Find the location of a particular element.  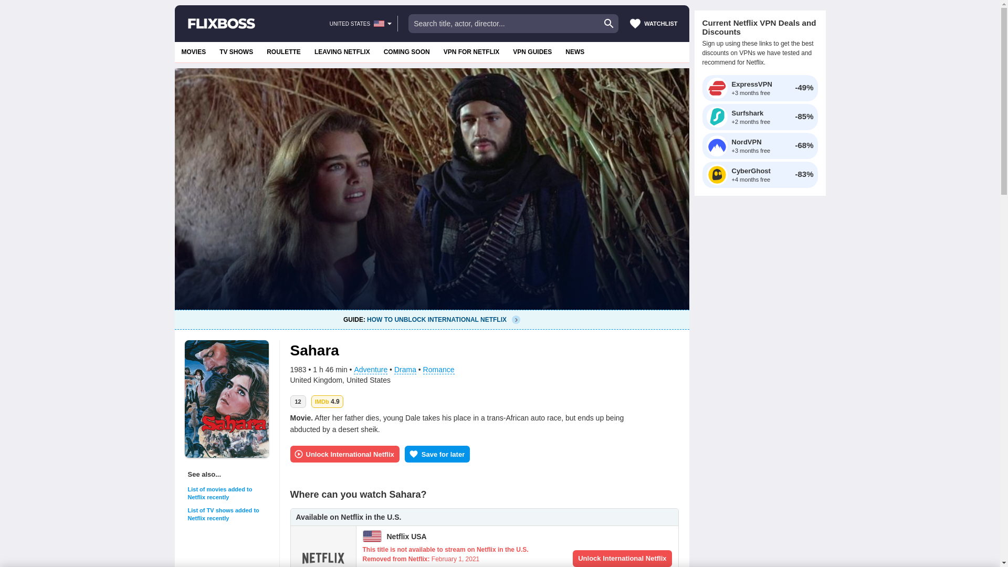

NEWS is located at coordinates (432, 319).